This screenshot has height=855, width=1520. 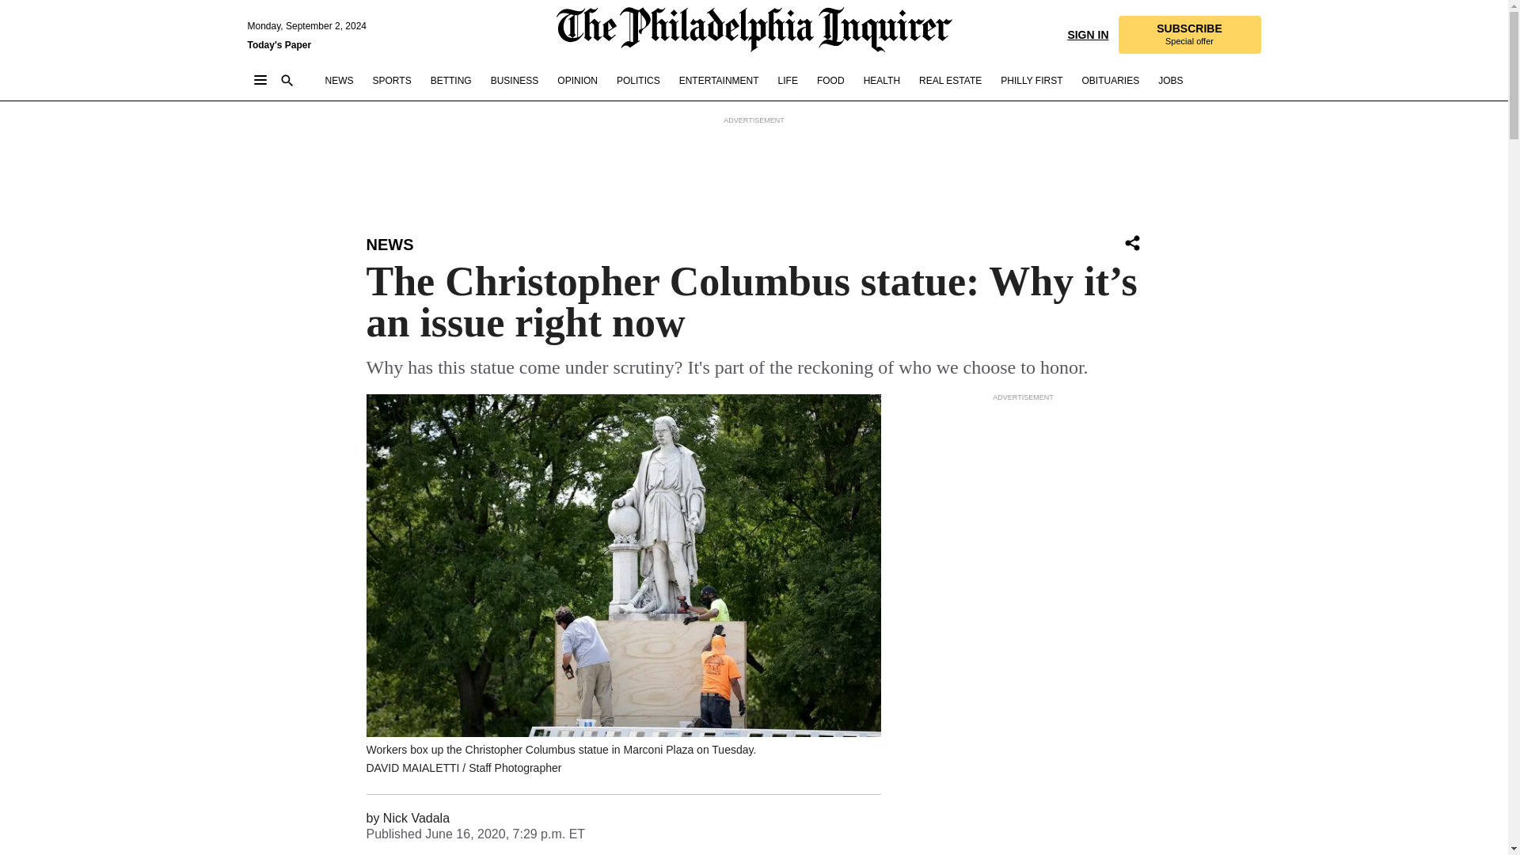 What do you see at coordinates (389, 244) in the screenshot?
I see `News` at bounding box center [389, 244].